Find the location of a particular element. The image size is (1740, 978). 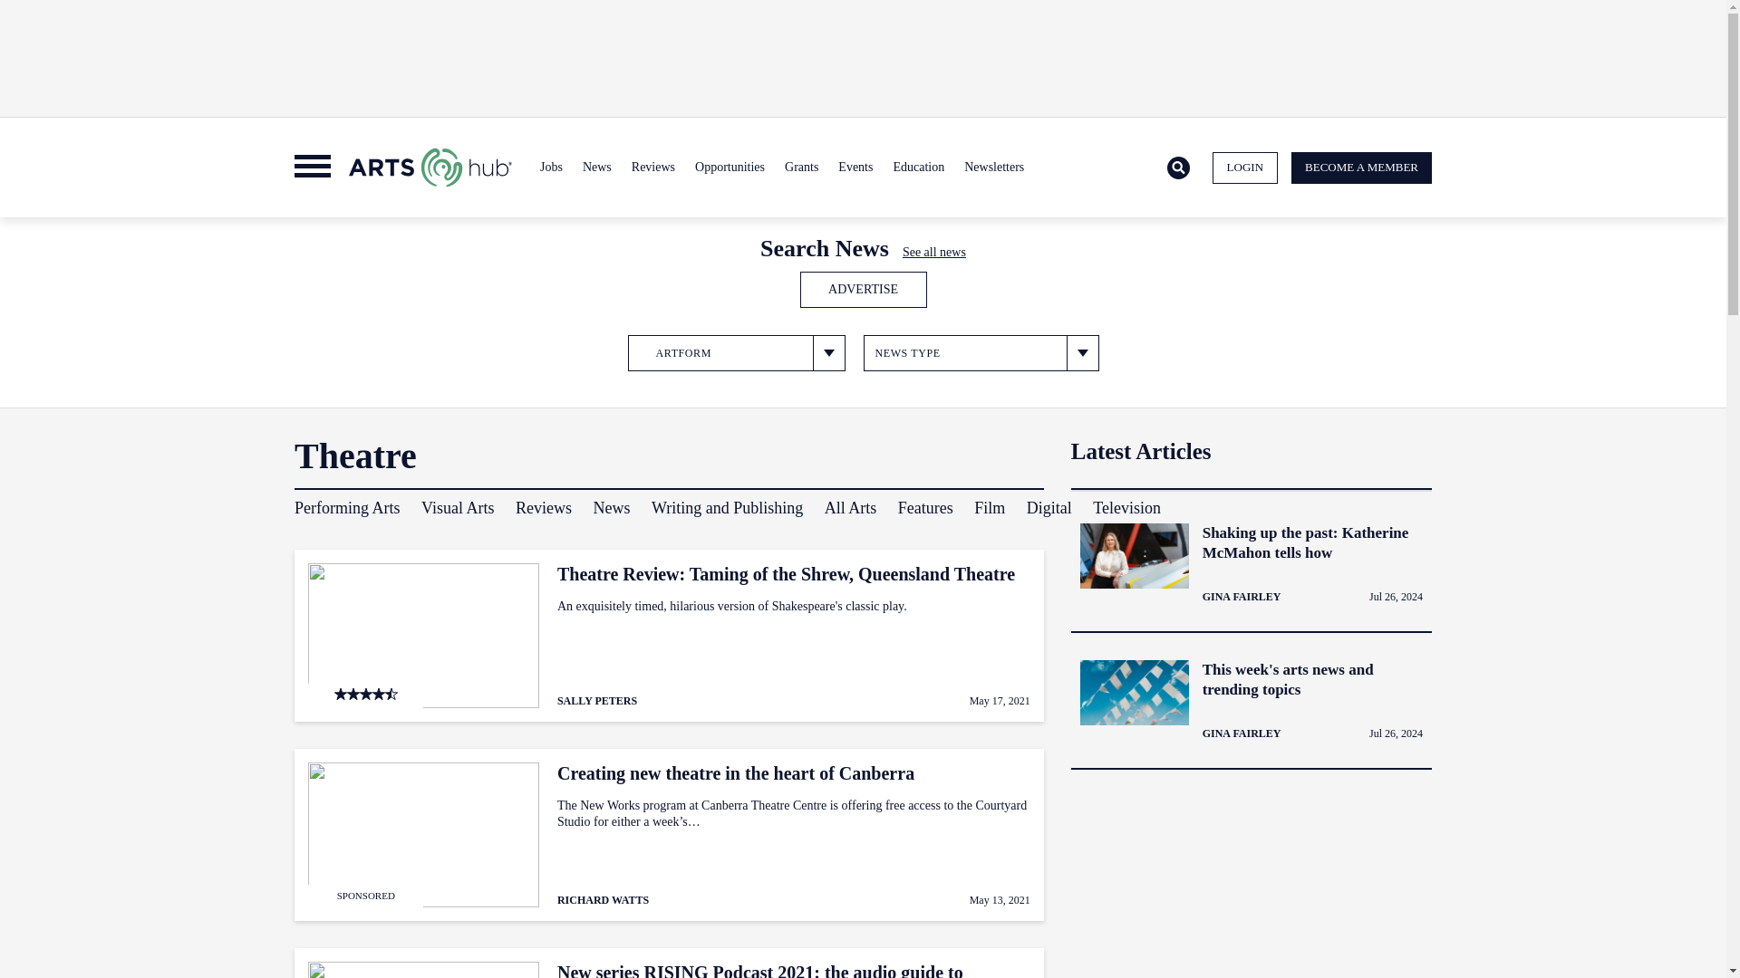

Grants is located at coordinates (801, 167).